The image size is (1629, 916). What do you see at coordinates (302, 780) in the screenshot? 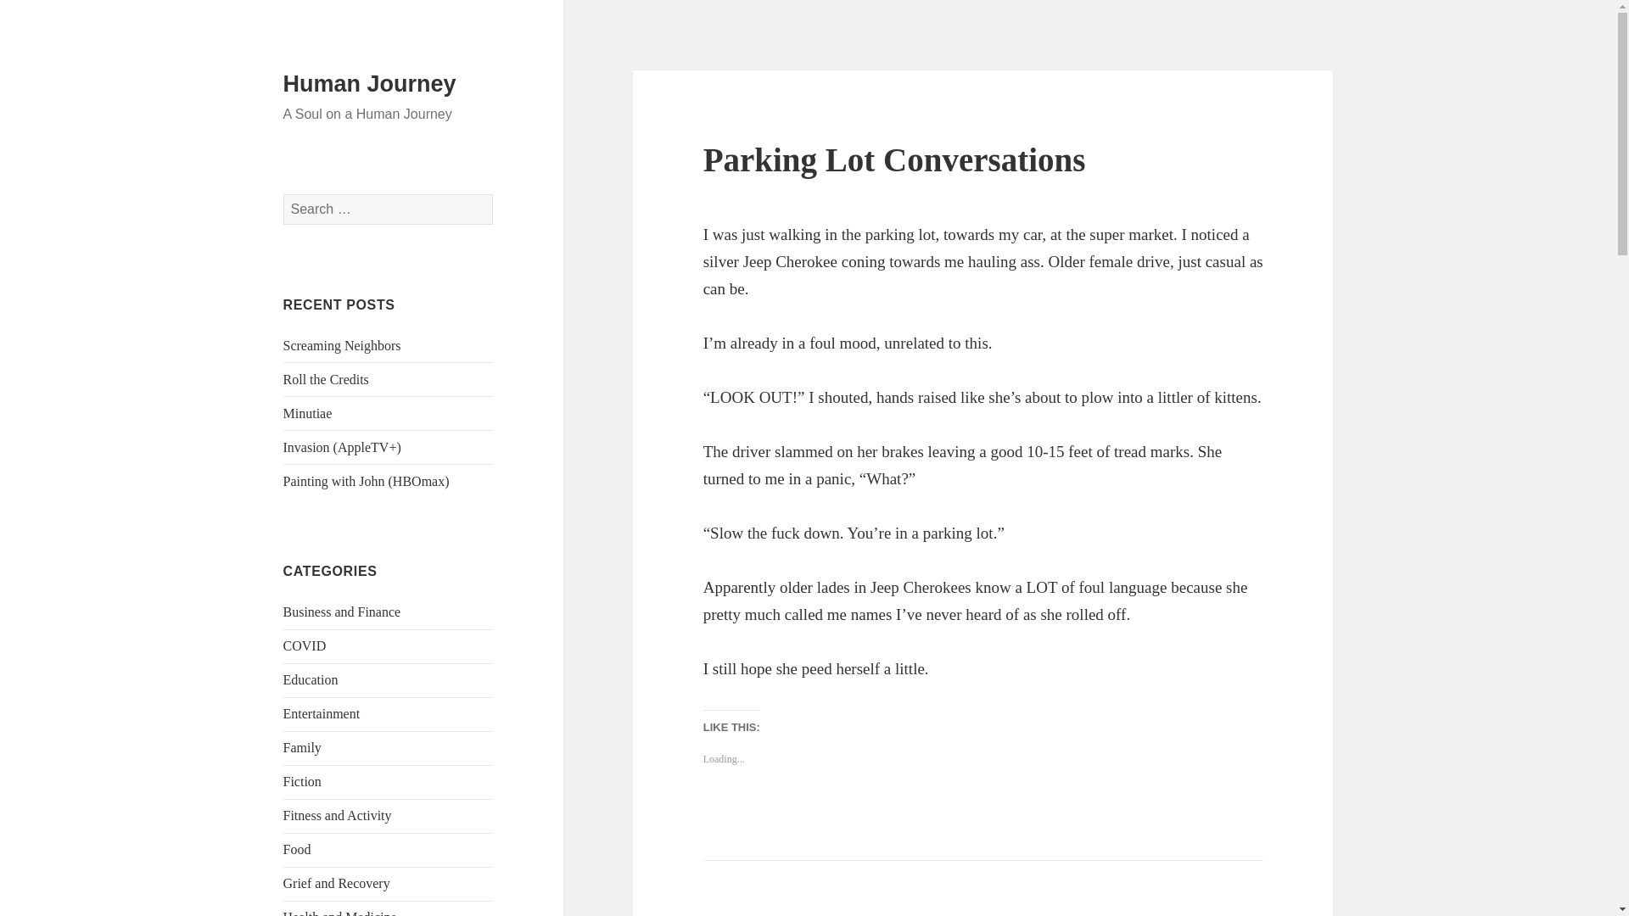
I see `Fiction` at bounding box center [302, 780].